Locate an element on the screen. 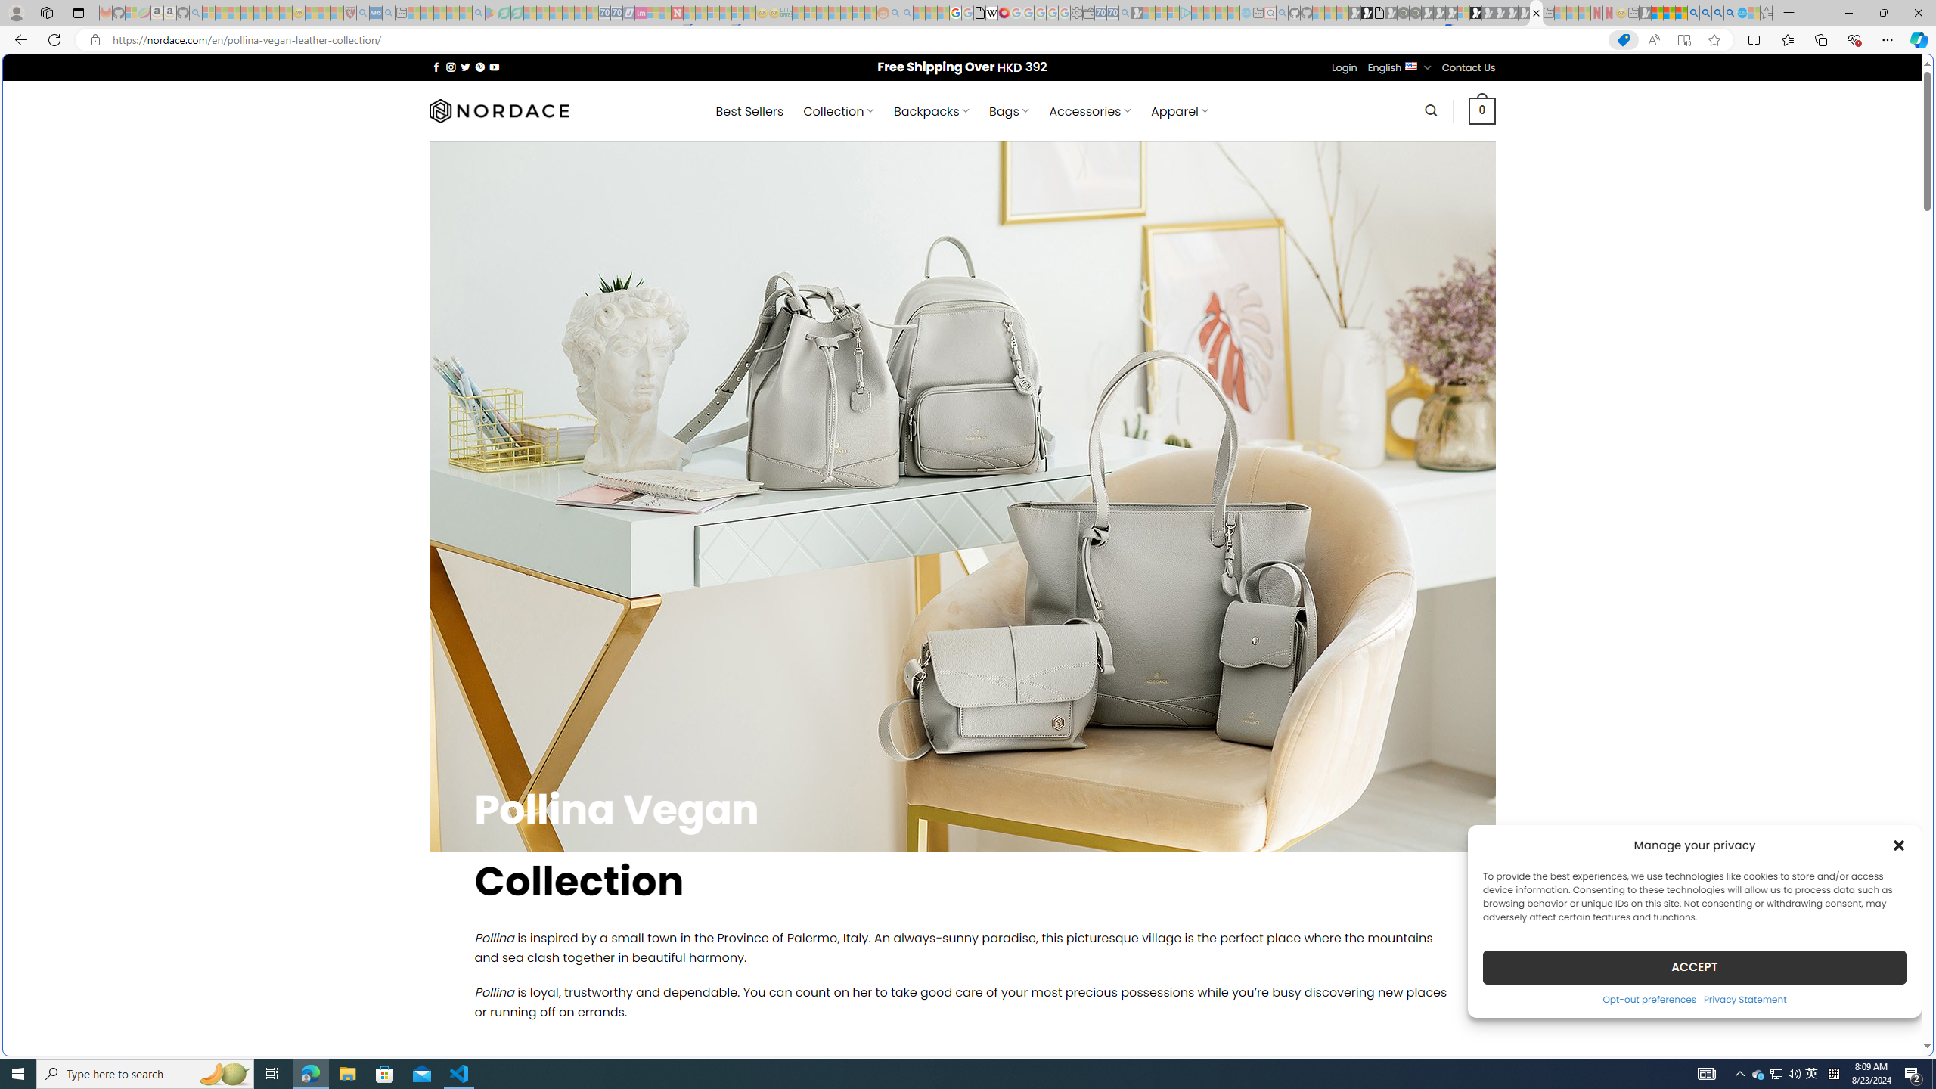 The image size is (1936, 1089). Services - Maintenance | Sky Blue Bikes - Sky Blue Bikes is located at coordinates (1741, 13).